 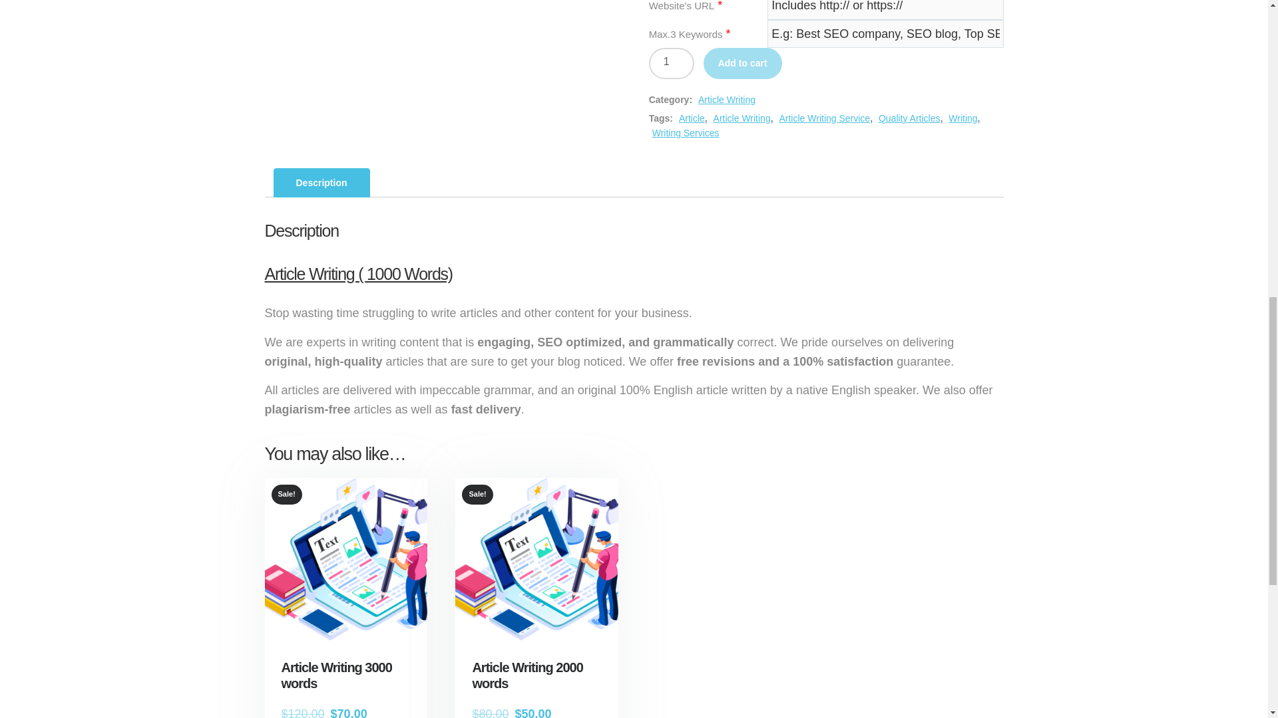 What do you see at coordinates (726, 99) in the screenshot?
I see `Article Writing` at bounding box center [726, 99].